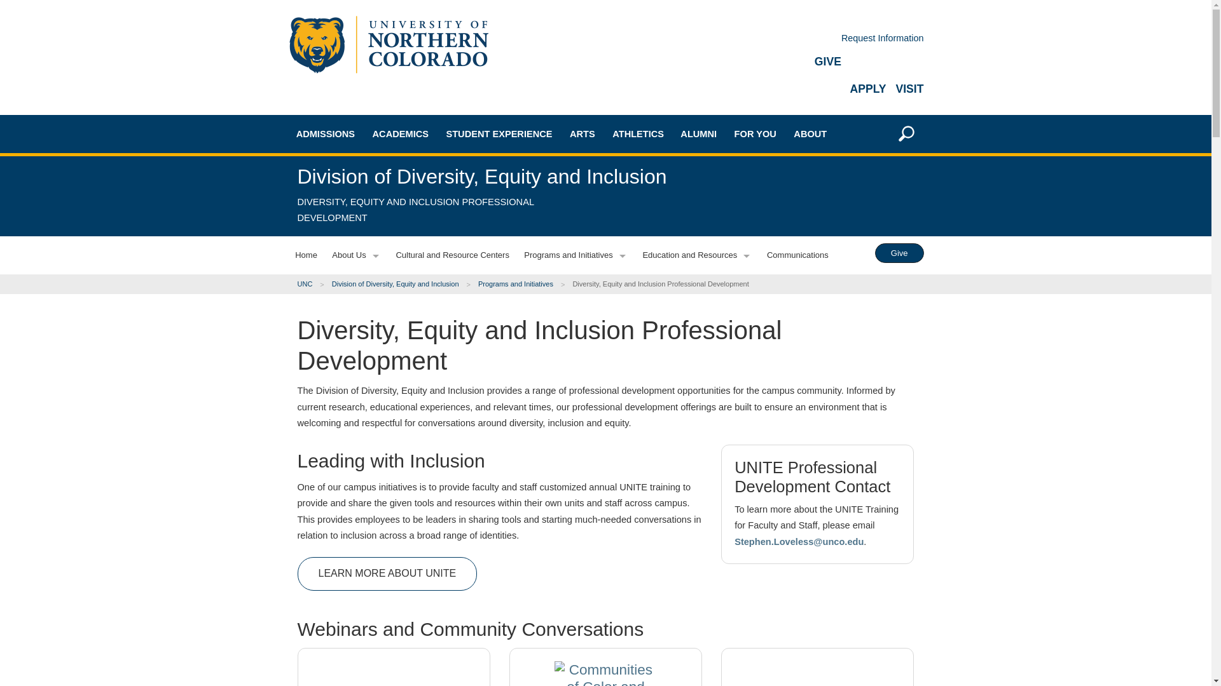  I want to click on Request Information, so click(883, 38).